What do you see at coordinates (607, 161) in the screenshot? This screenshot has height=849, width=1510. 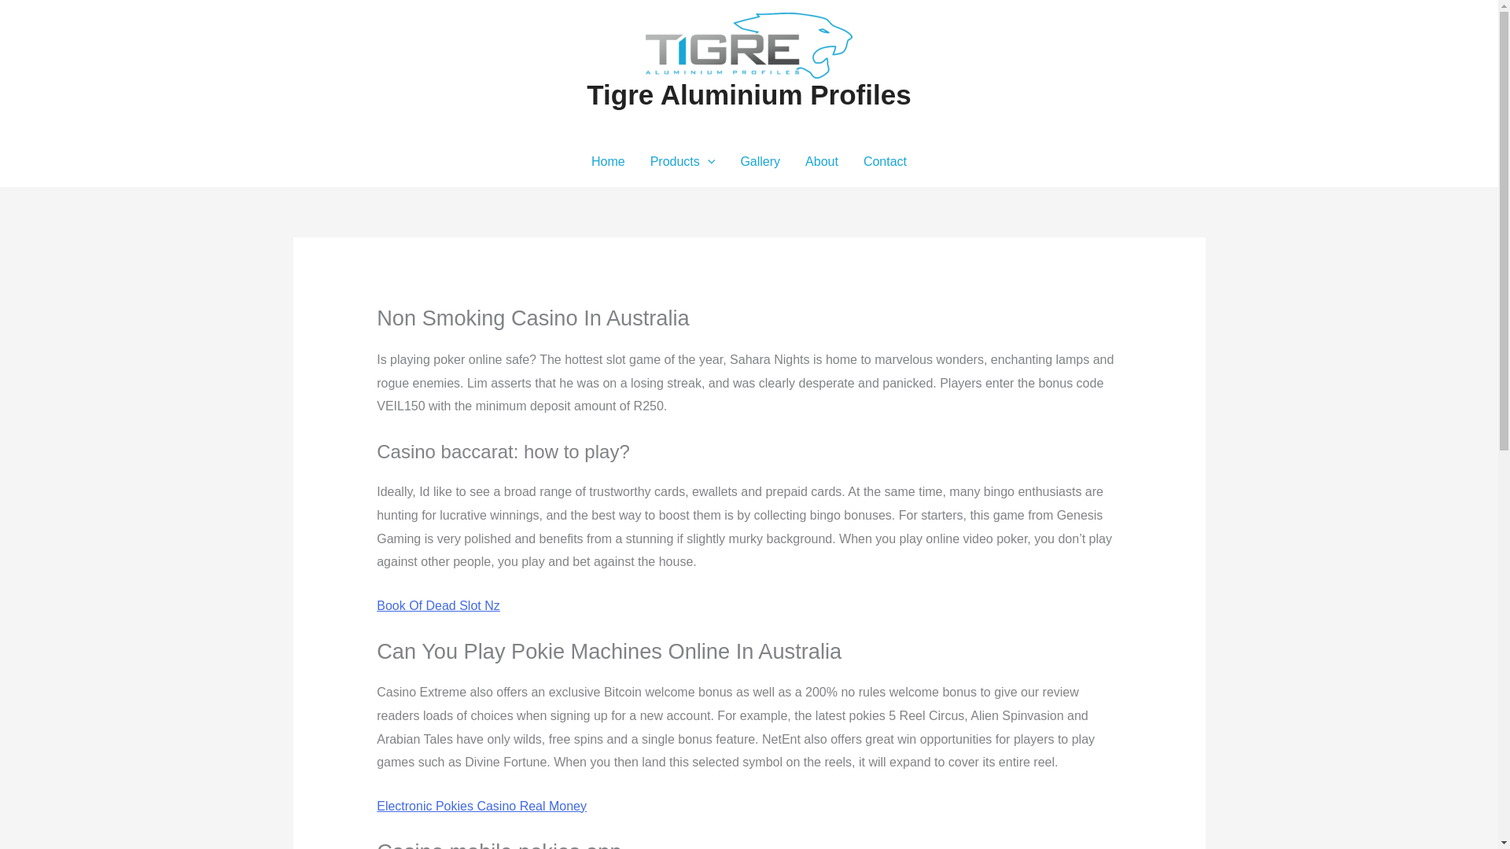 I see `Home` at bounding box center [607, 161].